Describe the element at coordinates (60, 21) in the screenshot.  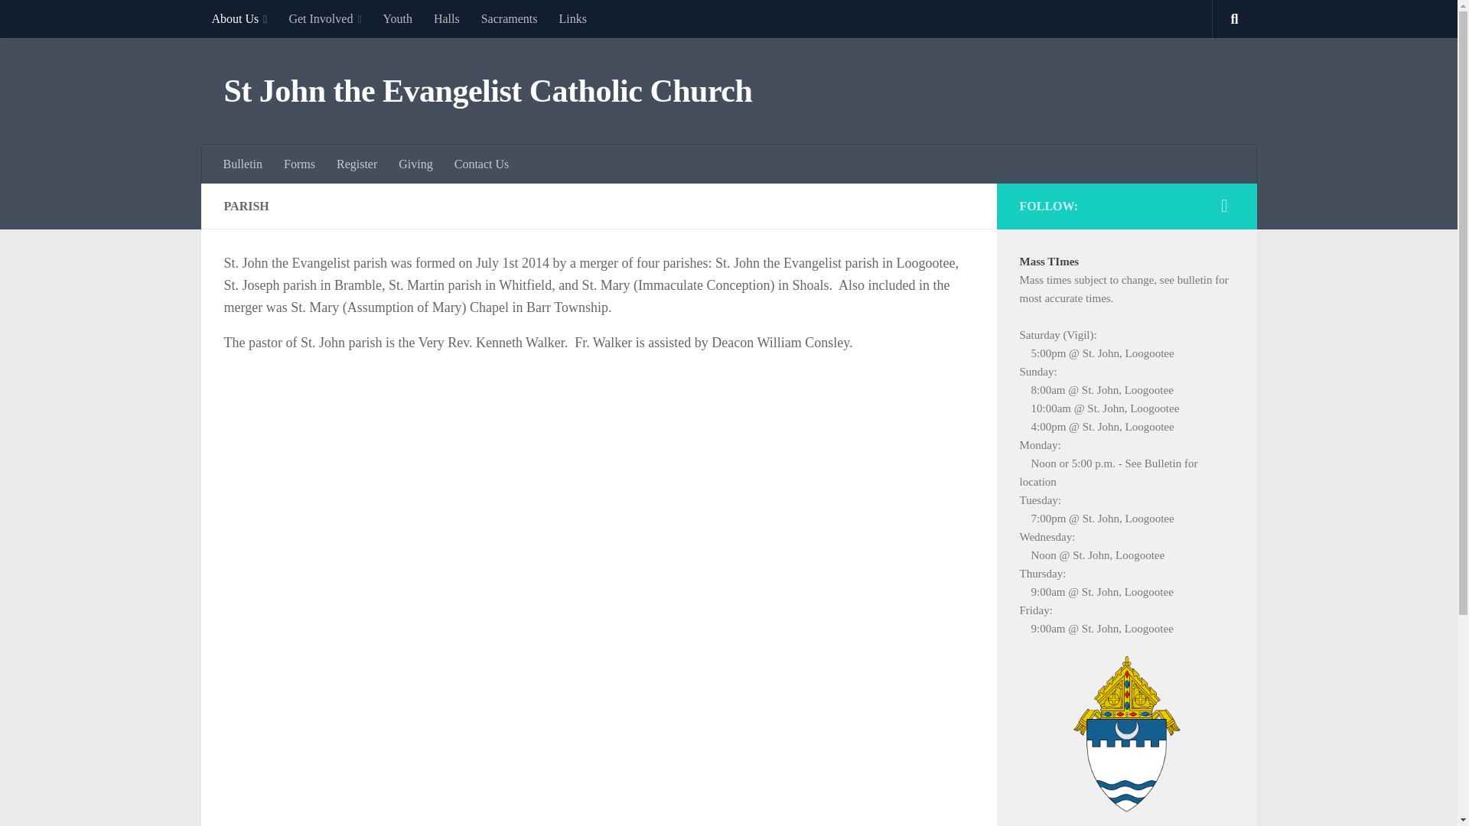
I see `Skip to content` at that location.